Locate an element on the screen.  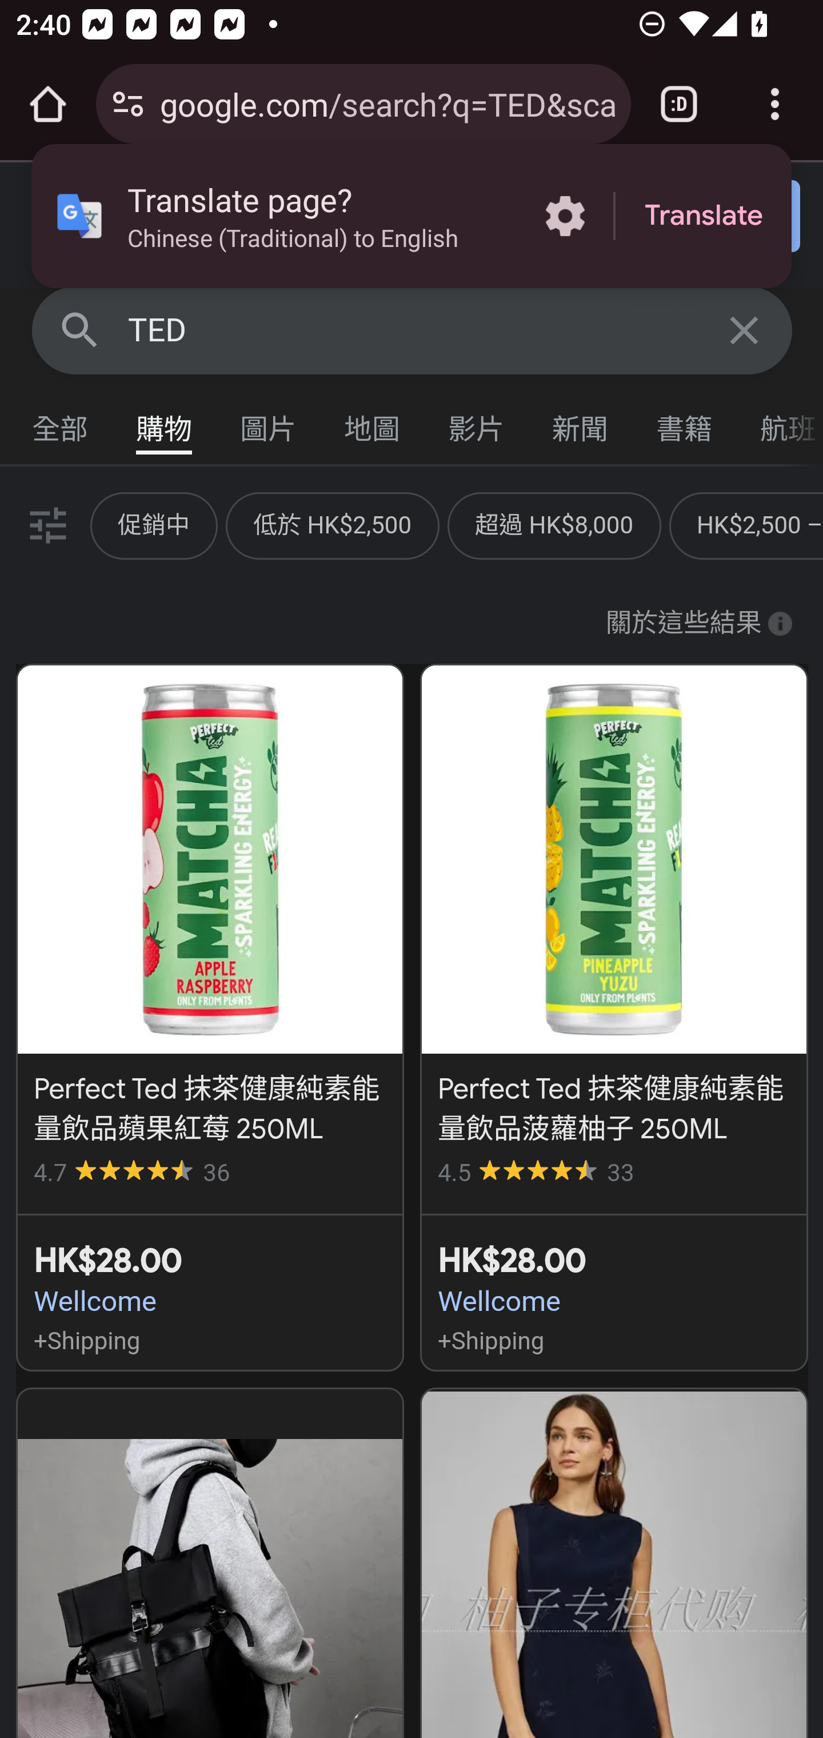
全部 is located at coordinates (61, 424).